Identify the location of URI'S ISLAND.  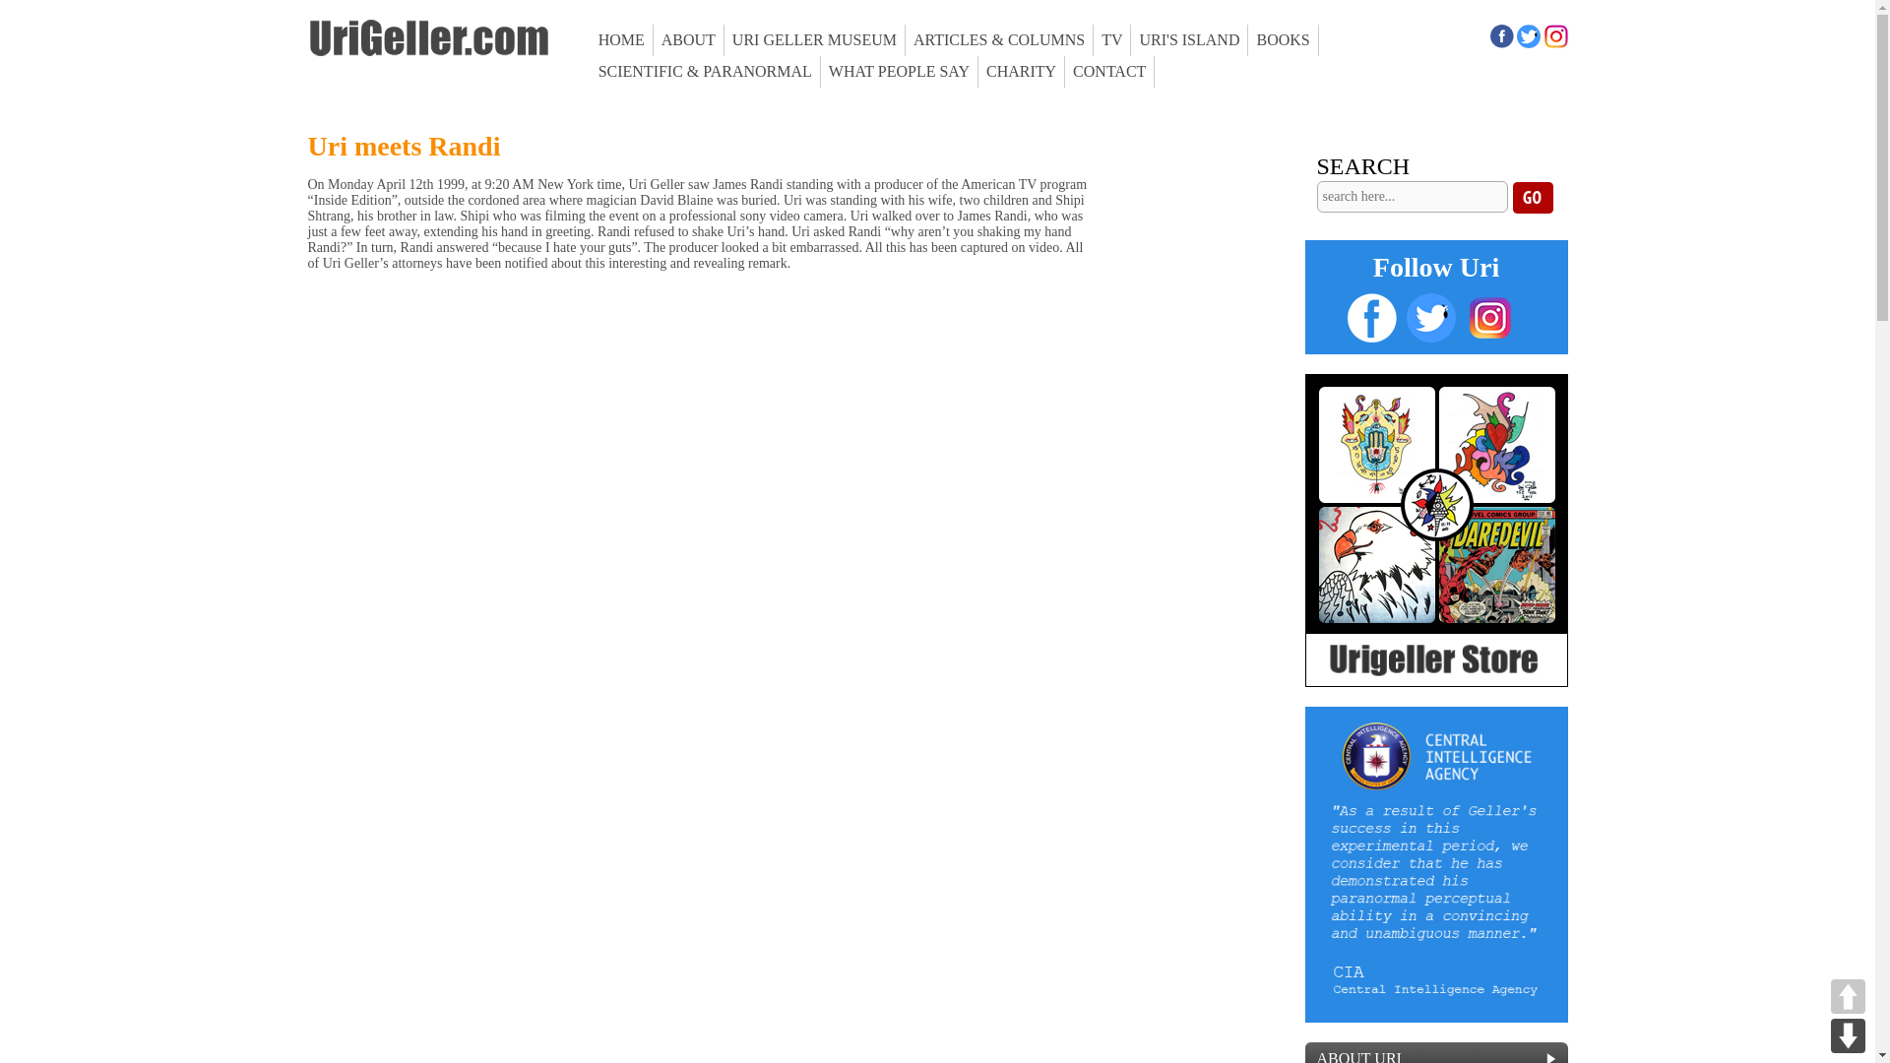
(1189, 39).